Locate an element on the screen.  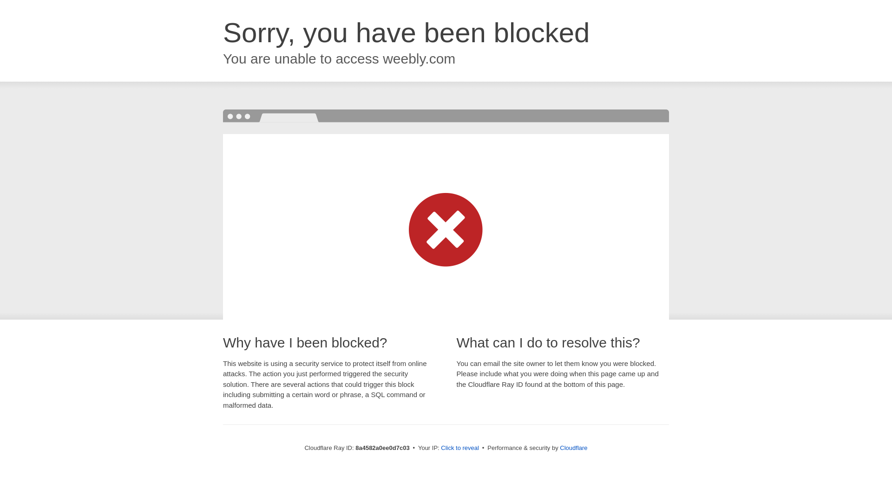
Cloudflare is located at coordinates (573, 448).